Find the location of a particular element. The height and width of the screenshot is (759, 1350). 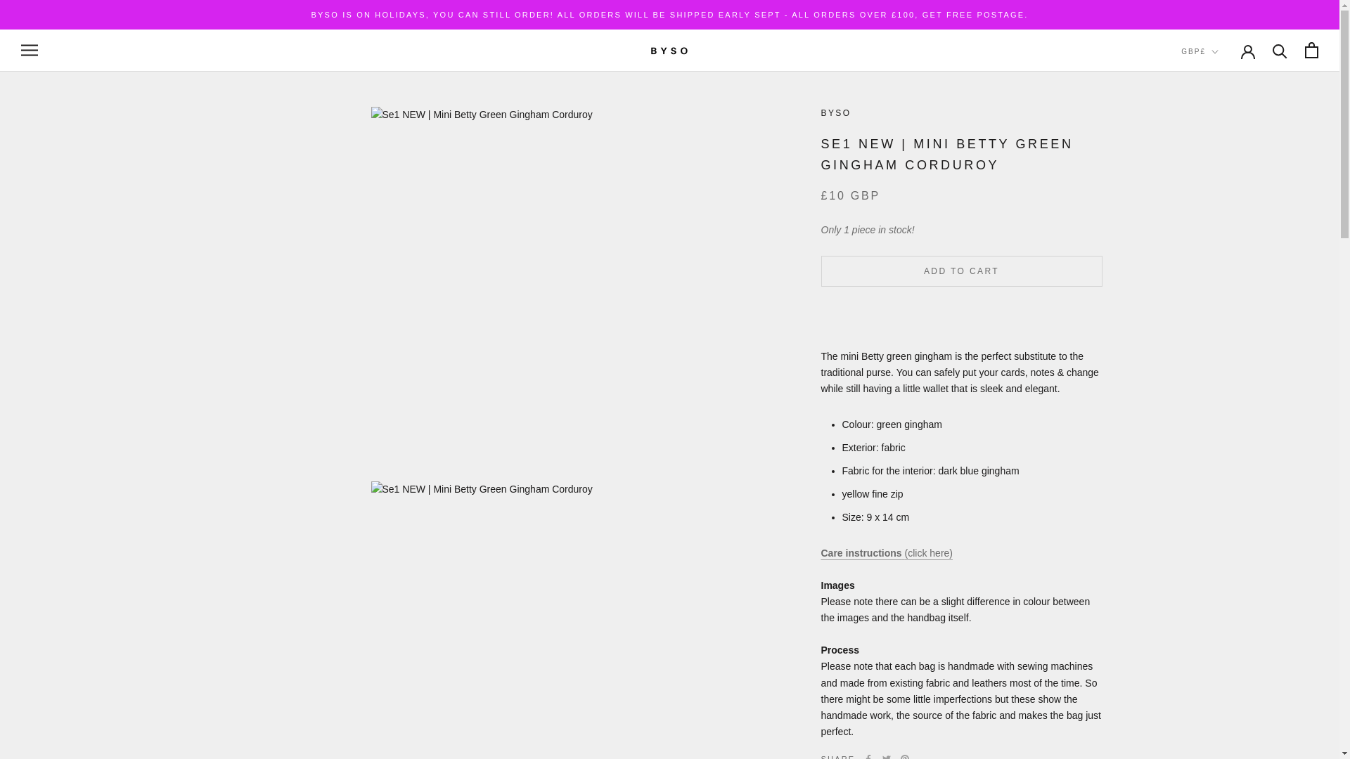

HUF is located at coordinates (1225, 287).